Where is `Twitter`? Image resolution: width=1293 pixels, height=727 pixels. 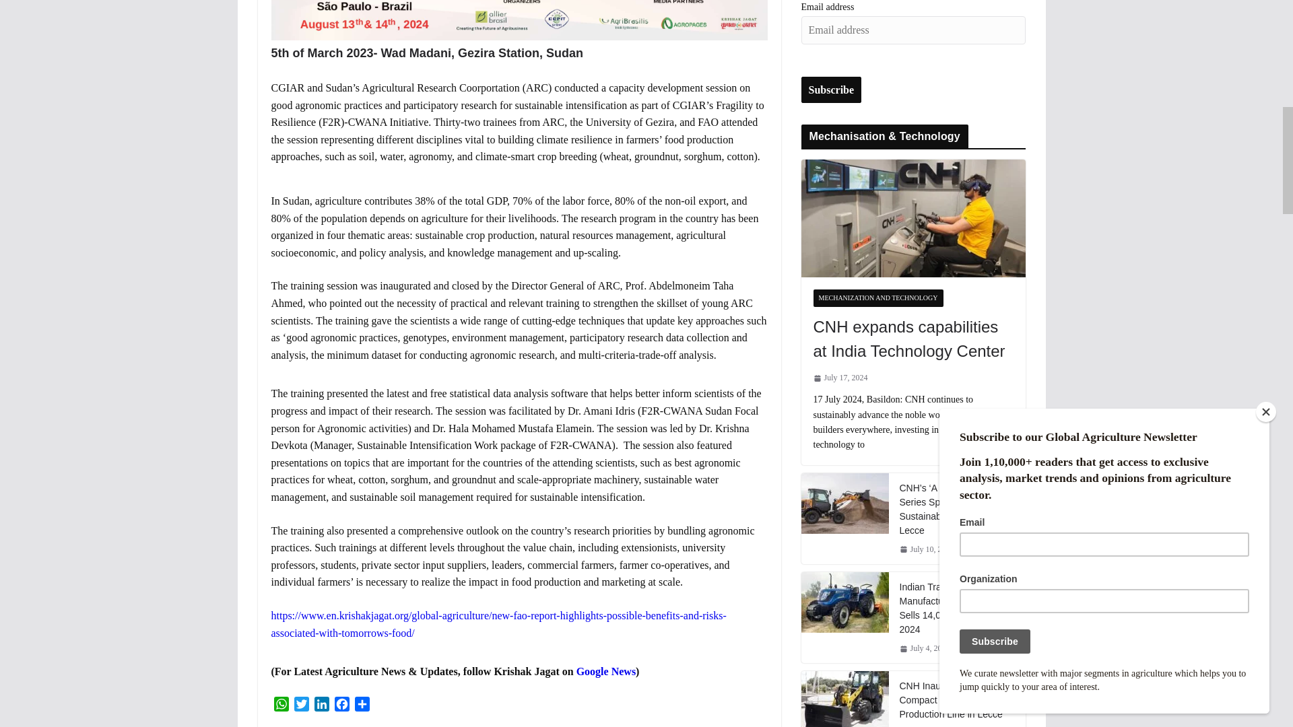 Twitter is located at coordinates (301, 705).